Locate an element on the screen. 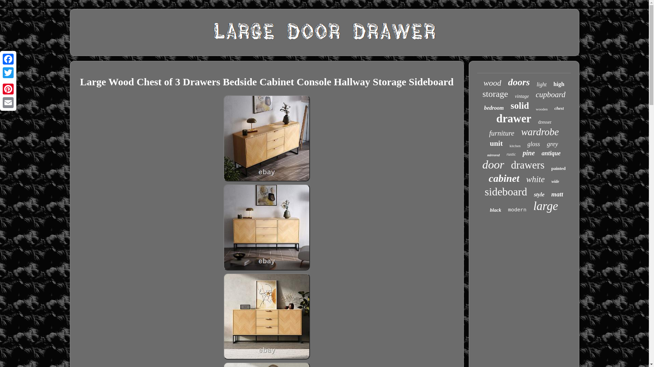 The width and height of the screenshot is (654, 367). kitchen is located at coordinates (515, 146).